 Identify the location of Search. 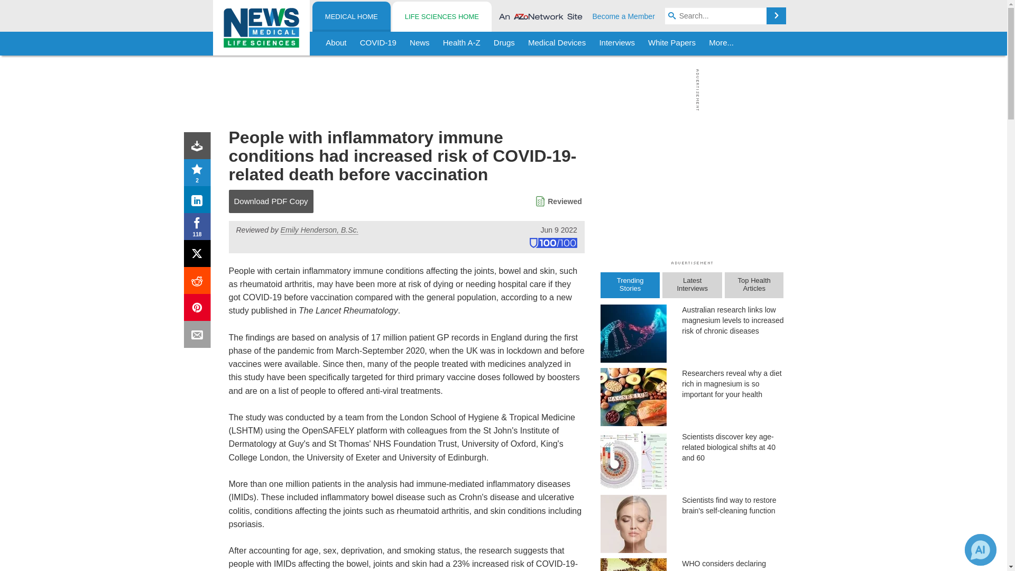
(776, 16).